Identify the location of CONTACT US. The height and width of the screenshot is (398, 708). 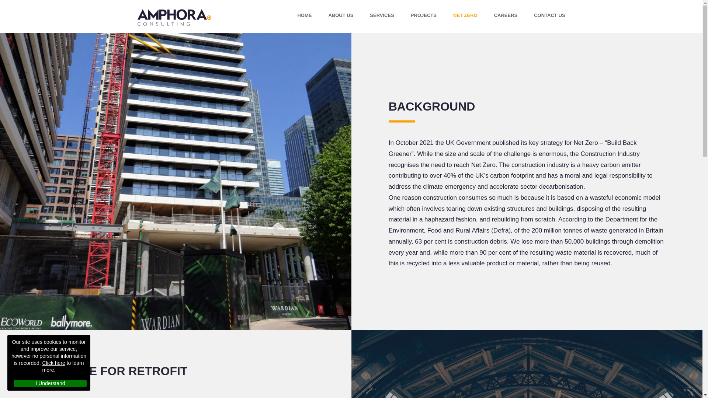
(549, 13).